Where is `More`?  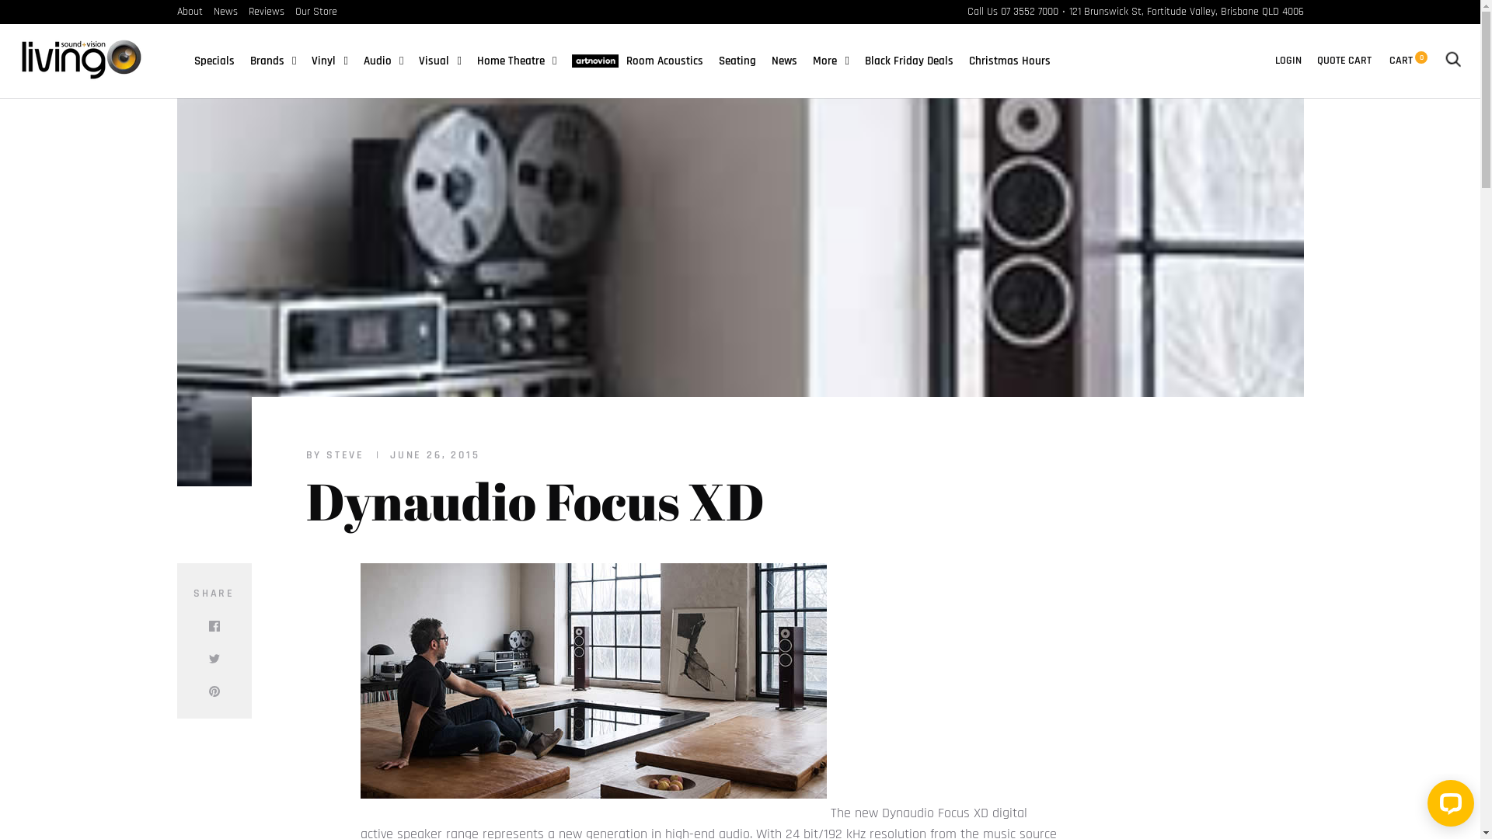 More is located at coordinates (831, 61).